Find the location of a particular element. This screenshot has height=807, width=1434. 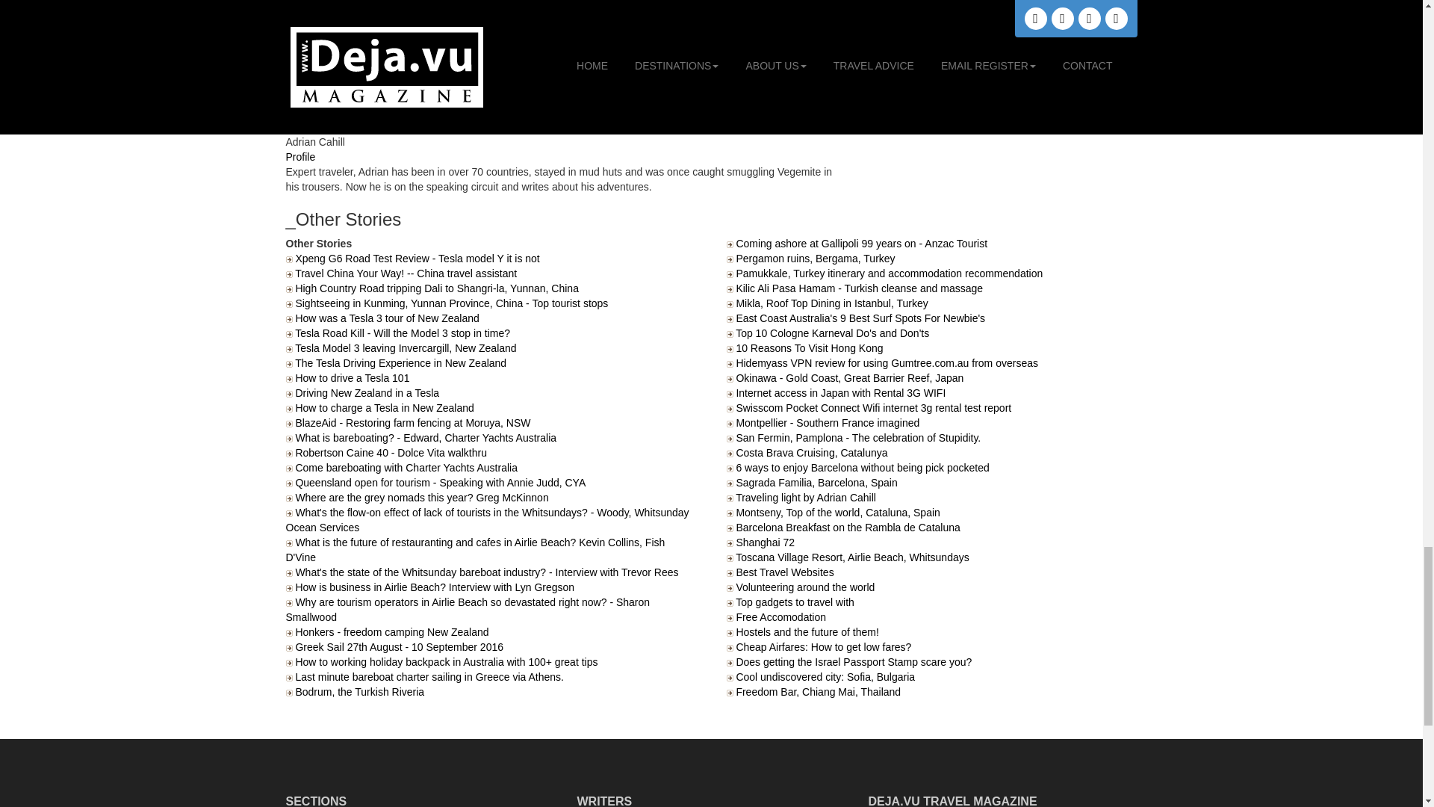

The Tesla Driving Experience in New Zealand is located at coordinates (400, 363).